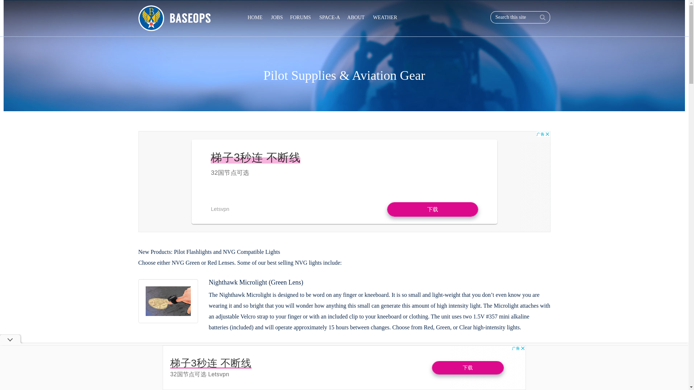  What do you see at coordinates (356, 17) in the screenshot?
I see `ABOUT` at bounding box center [356, 17].